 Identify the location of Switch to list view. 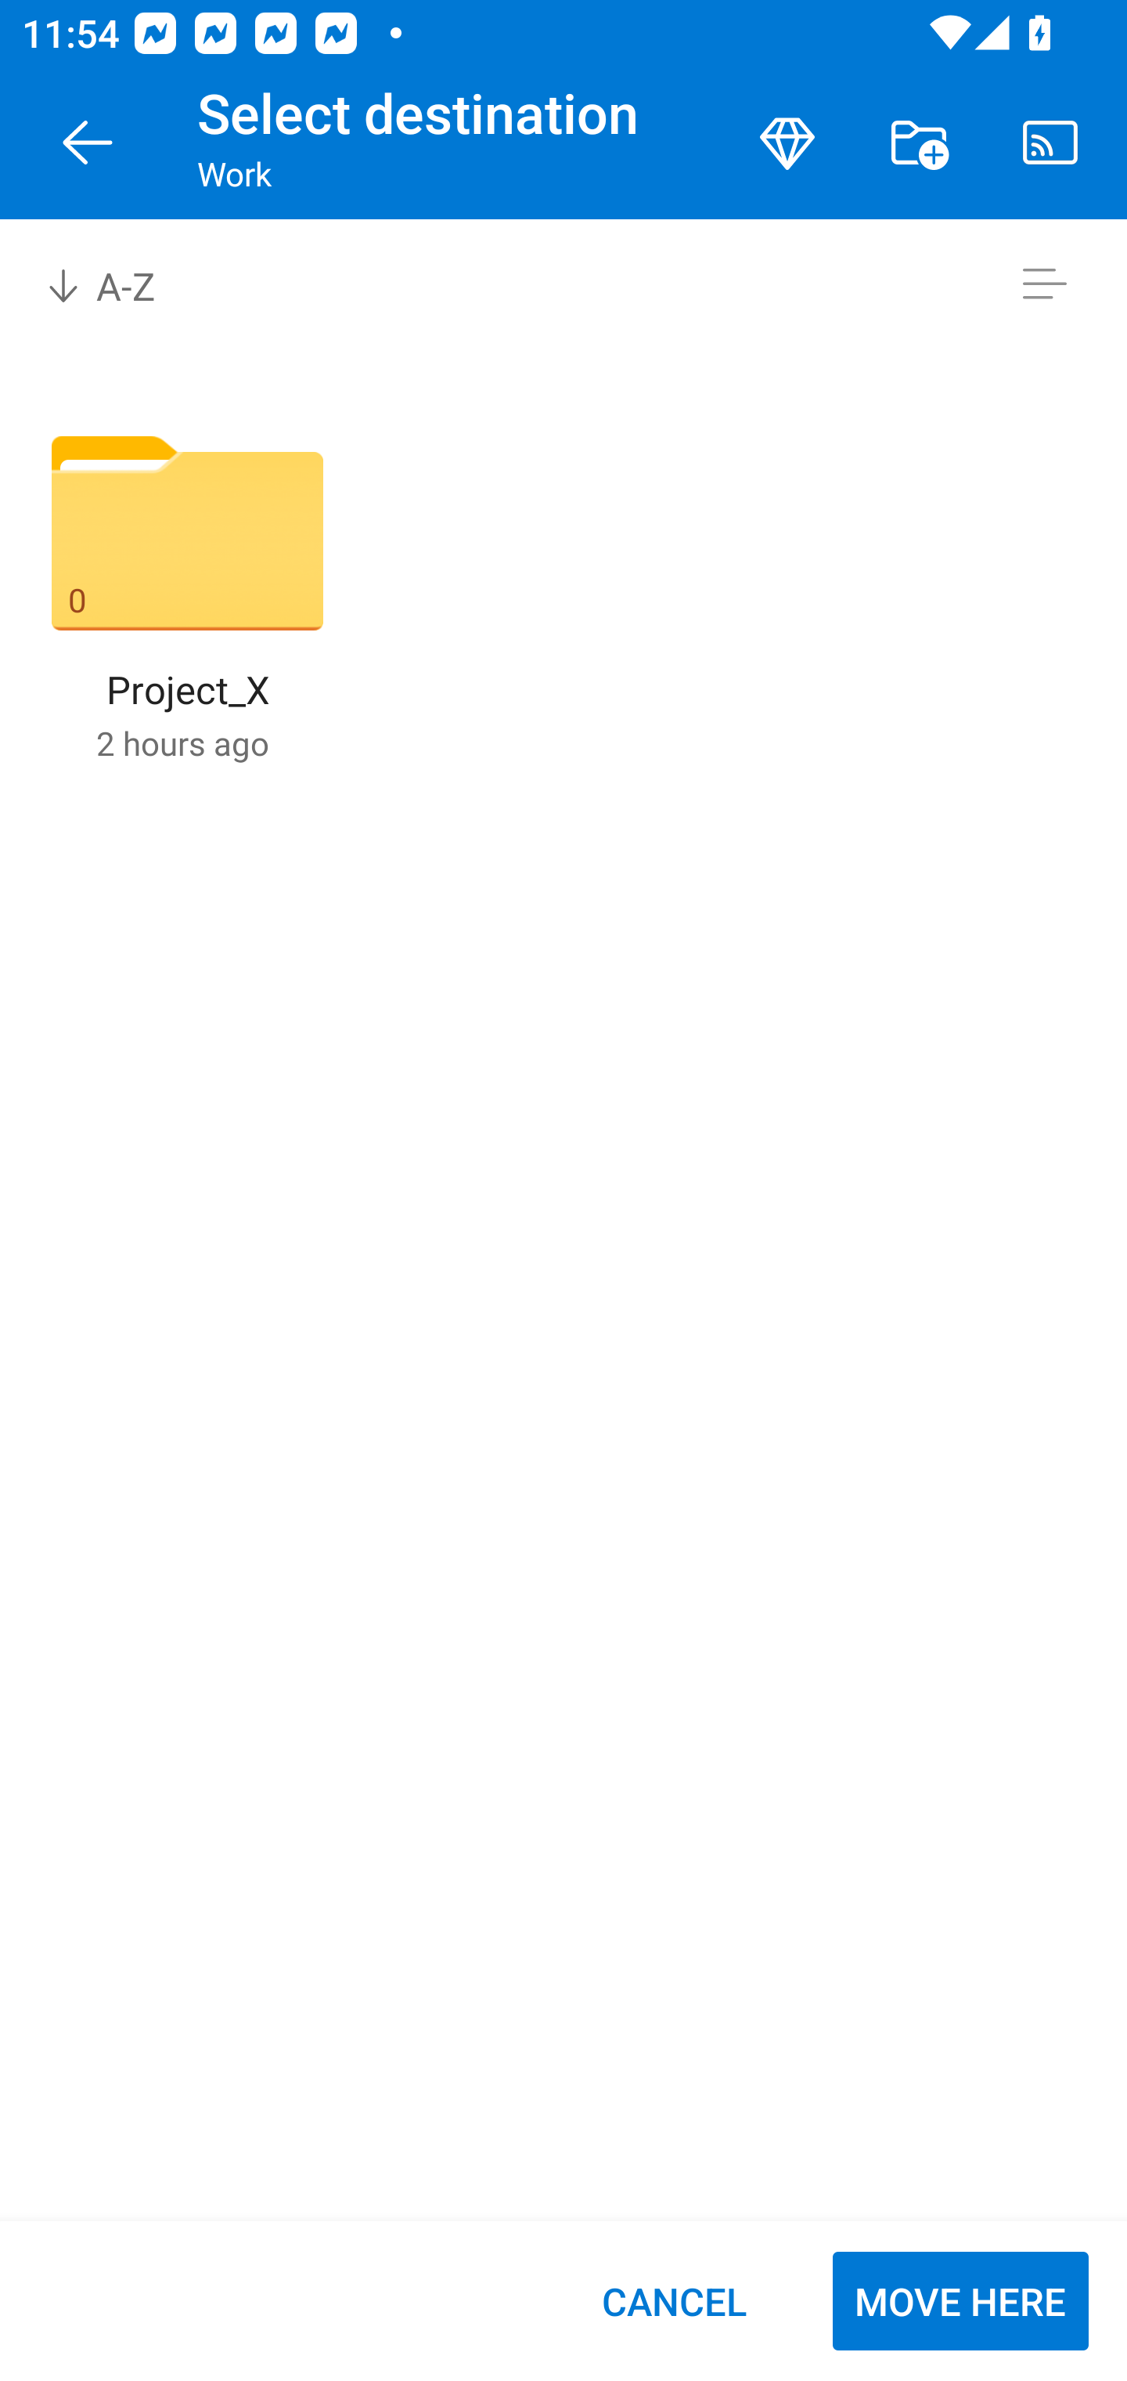
(1044, 284).